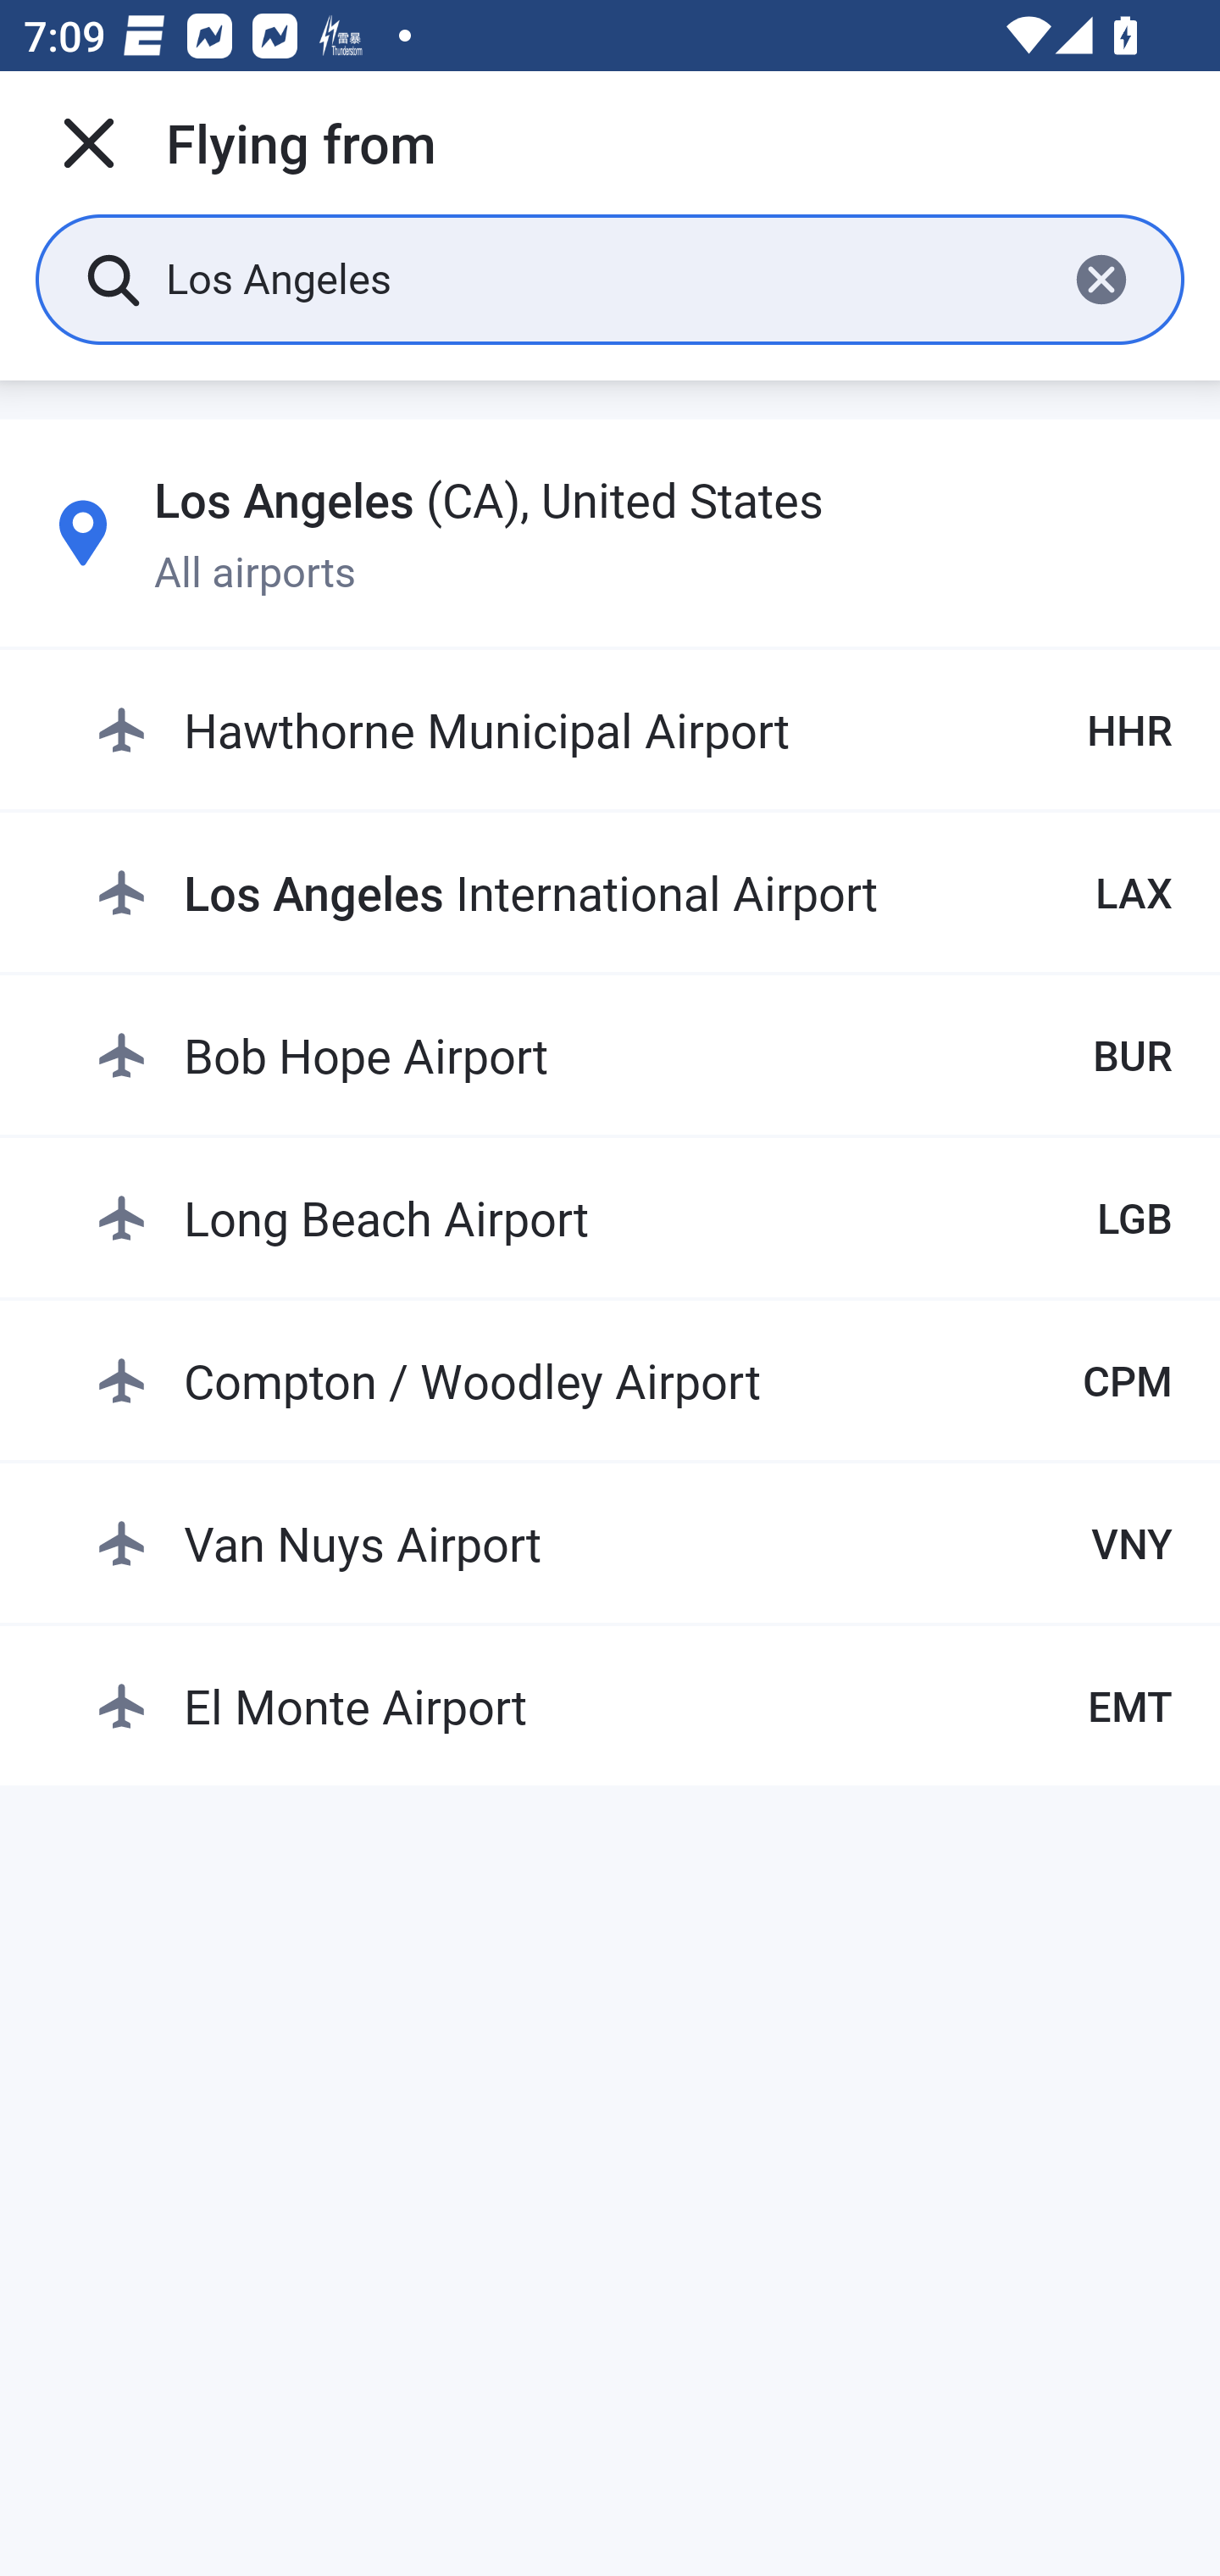 This screenshot has height=2576, width=1220. Describe the element at coordinates (634, 891) in the screenshot. I see `Los Angeles International Airport LAX` at that location.